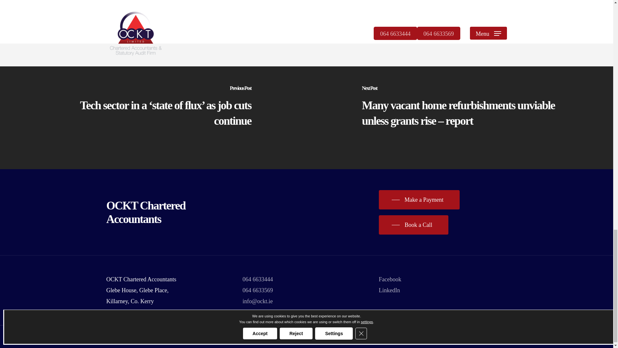 The height and width of the screenshot is (348, 618). Describe the element at coordinates (215, 338) in the screenshot. I see `Terms` at that location.